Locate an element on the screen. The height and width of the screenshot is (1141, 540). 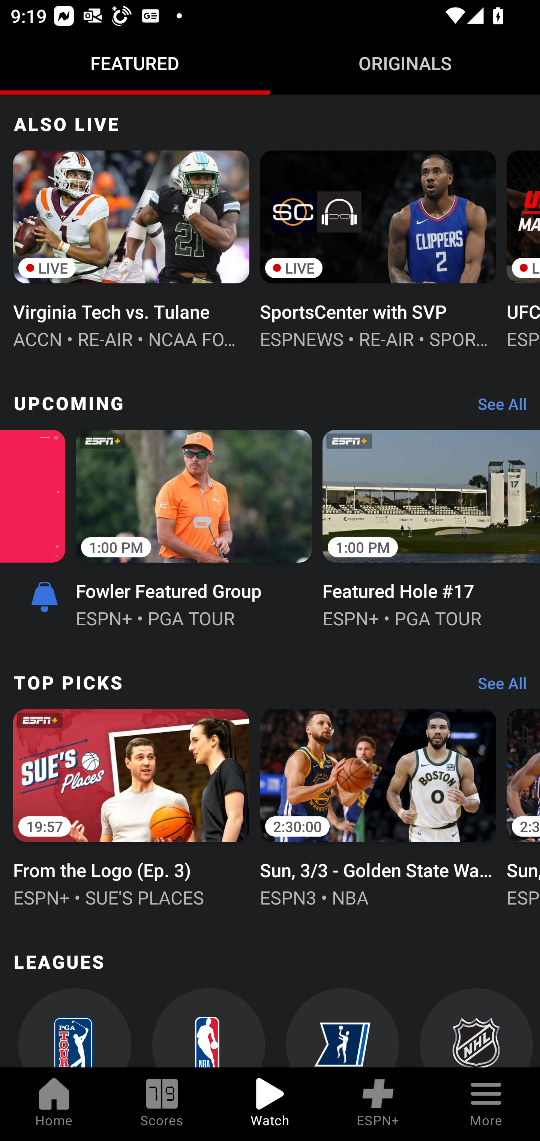
1:00 PM Featured Hole #17 ESPN+ • PGA TOUR is located at coordinates (431, 528).